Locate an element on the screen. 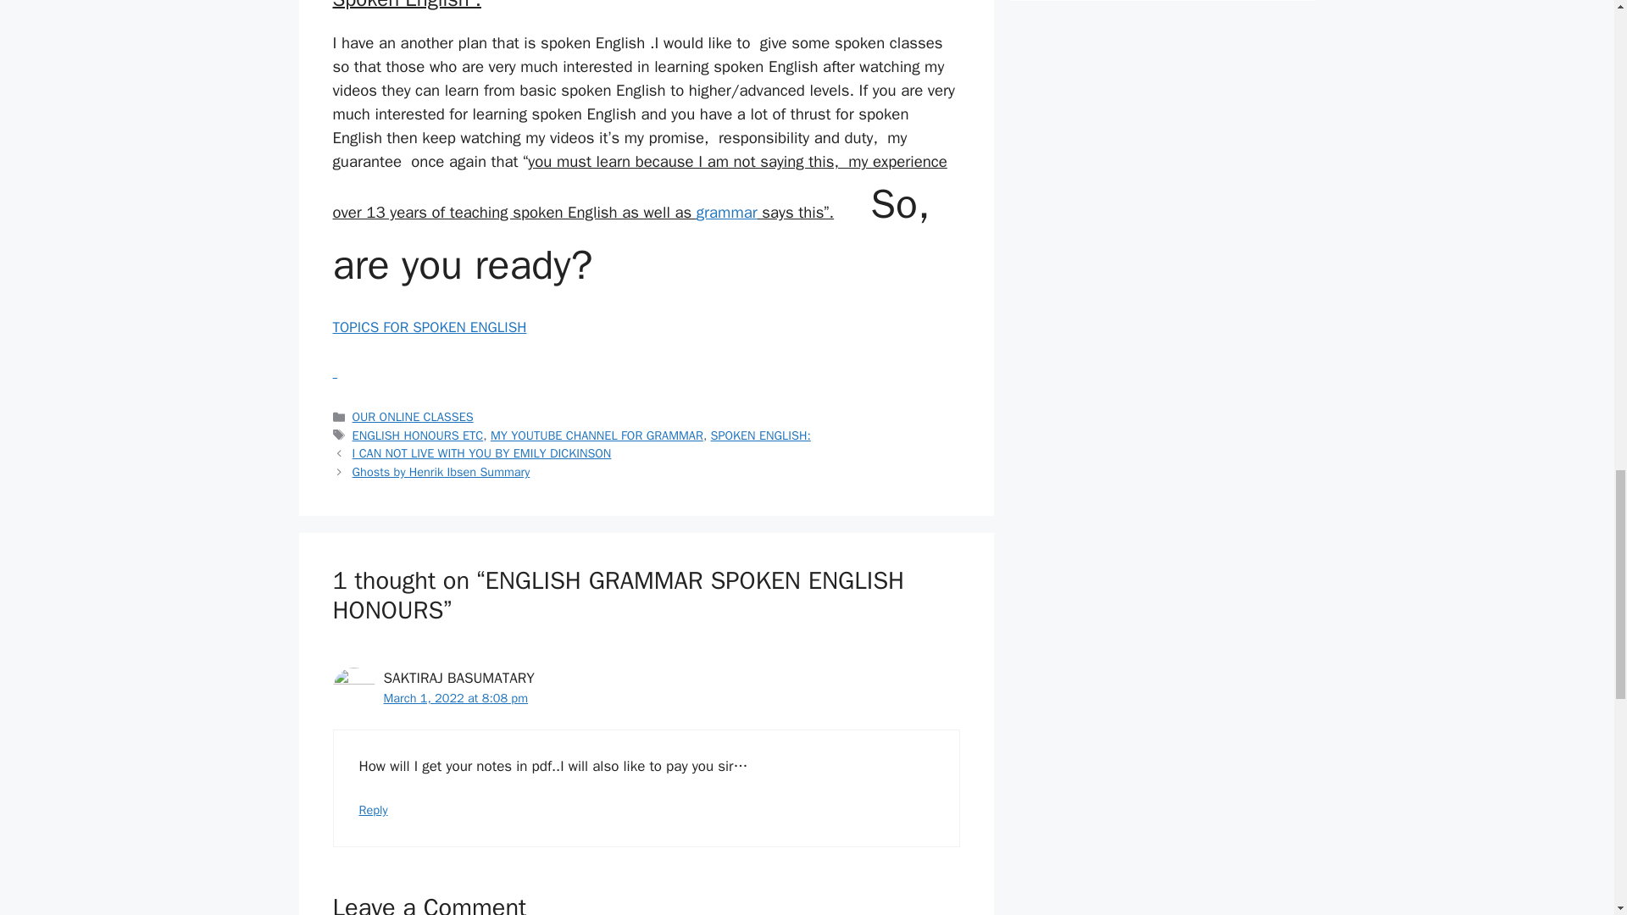  TOPICS FOR SPOKEN ENGLISH is located at coordinates (429, 327).